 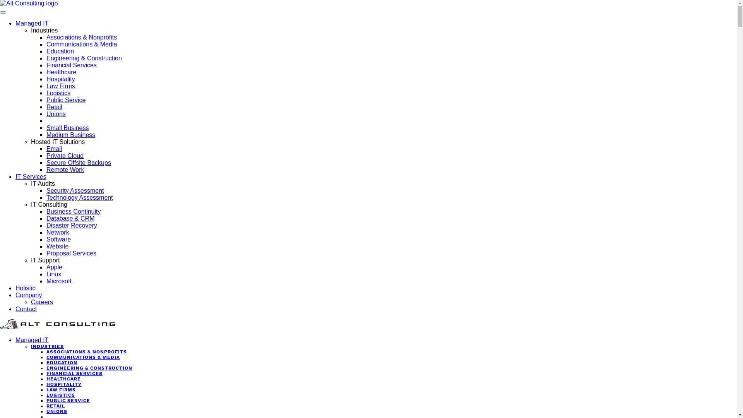 What do you see at coordinates (58, 232) in the screenshot?
I see `Network` at bounding box center [58, 232].